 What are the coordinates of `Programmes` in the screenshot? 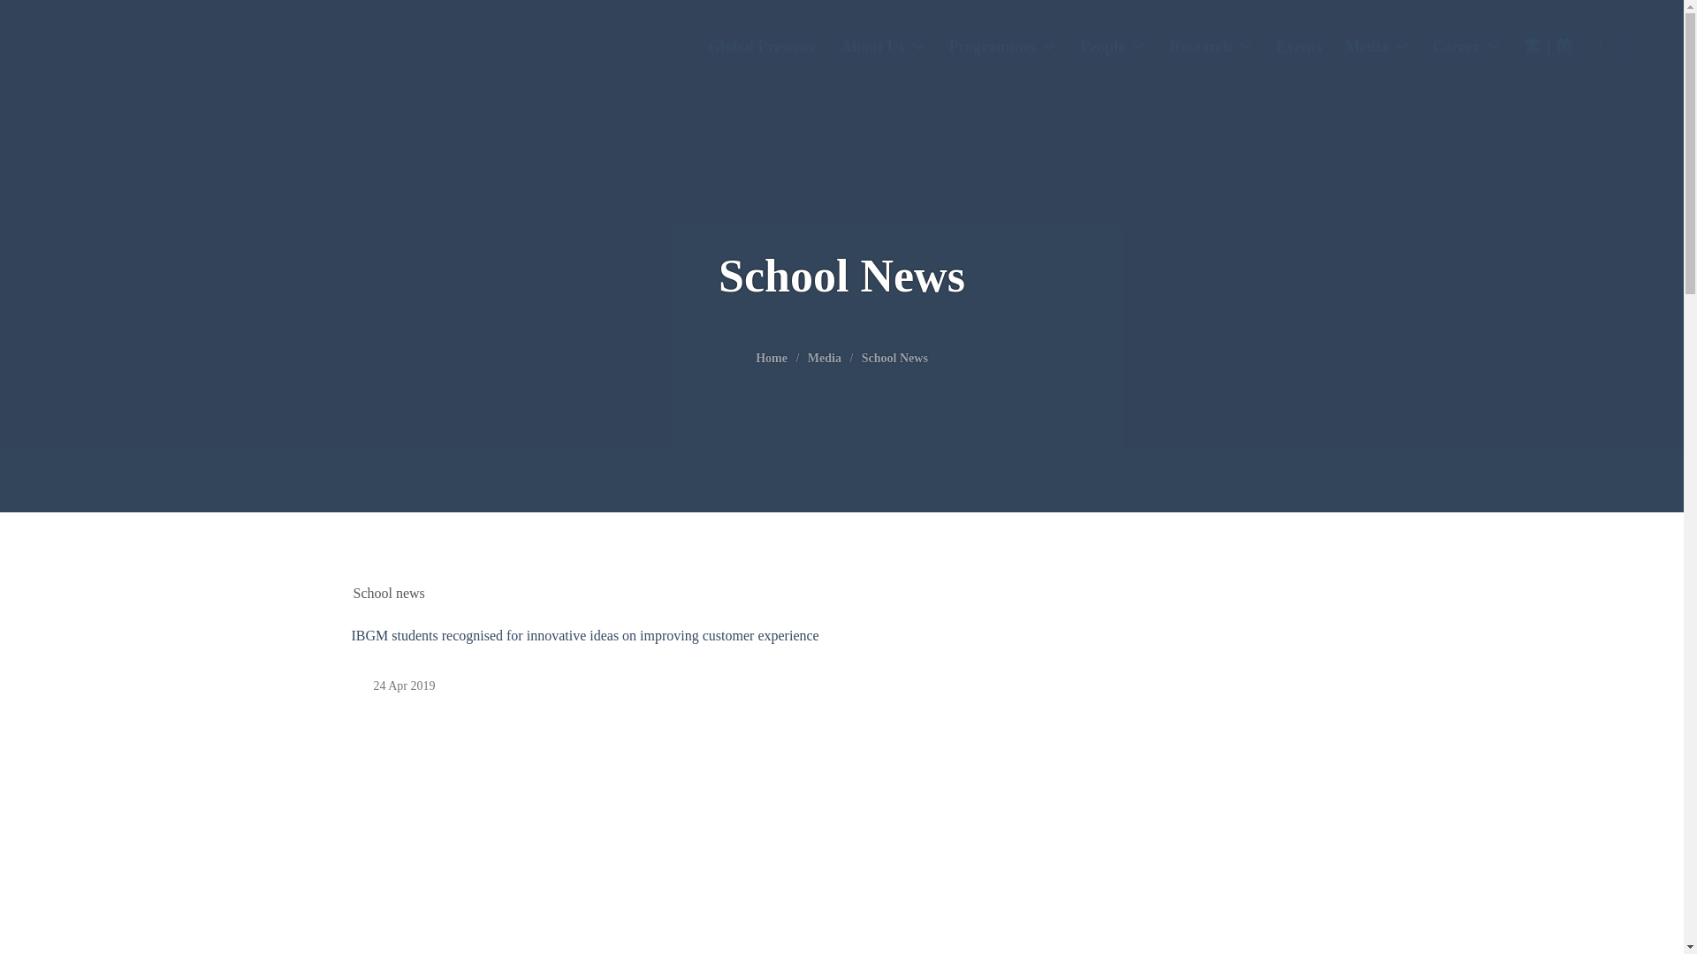 It's located at (1003, 48).